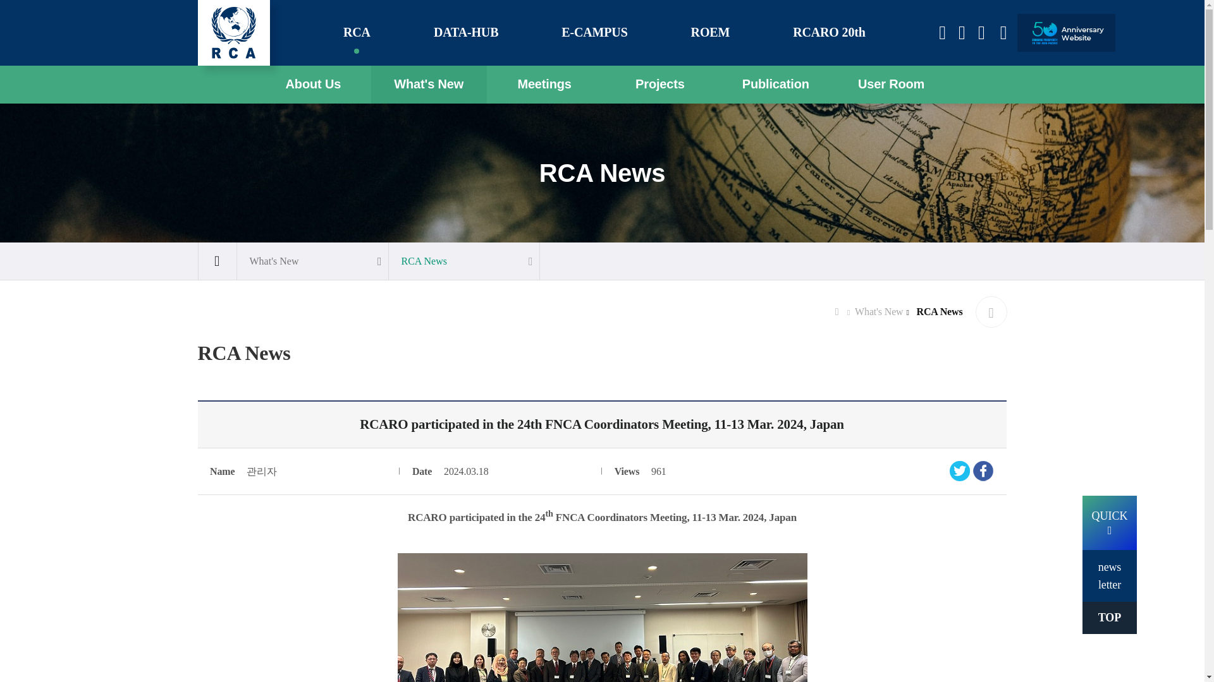 Image resolution: width=1214 pixels, height=682 pixels. What do you see at coordinates (544, 85) in the screenshot?
I see `Meetings` at bounding box center [544, 85].